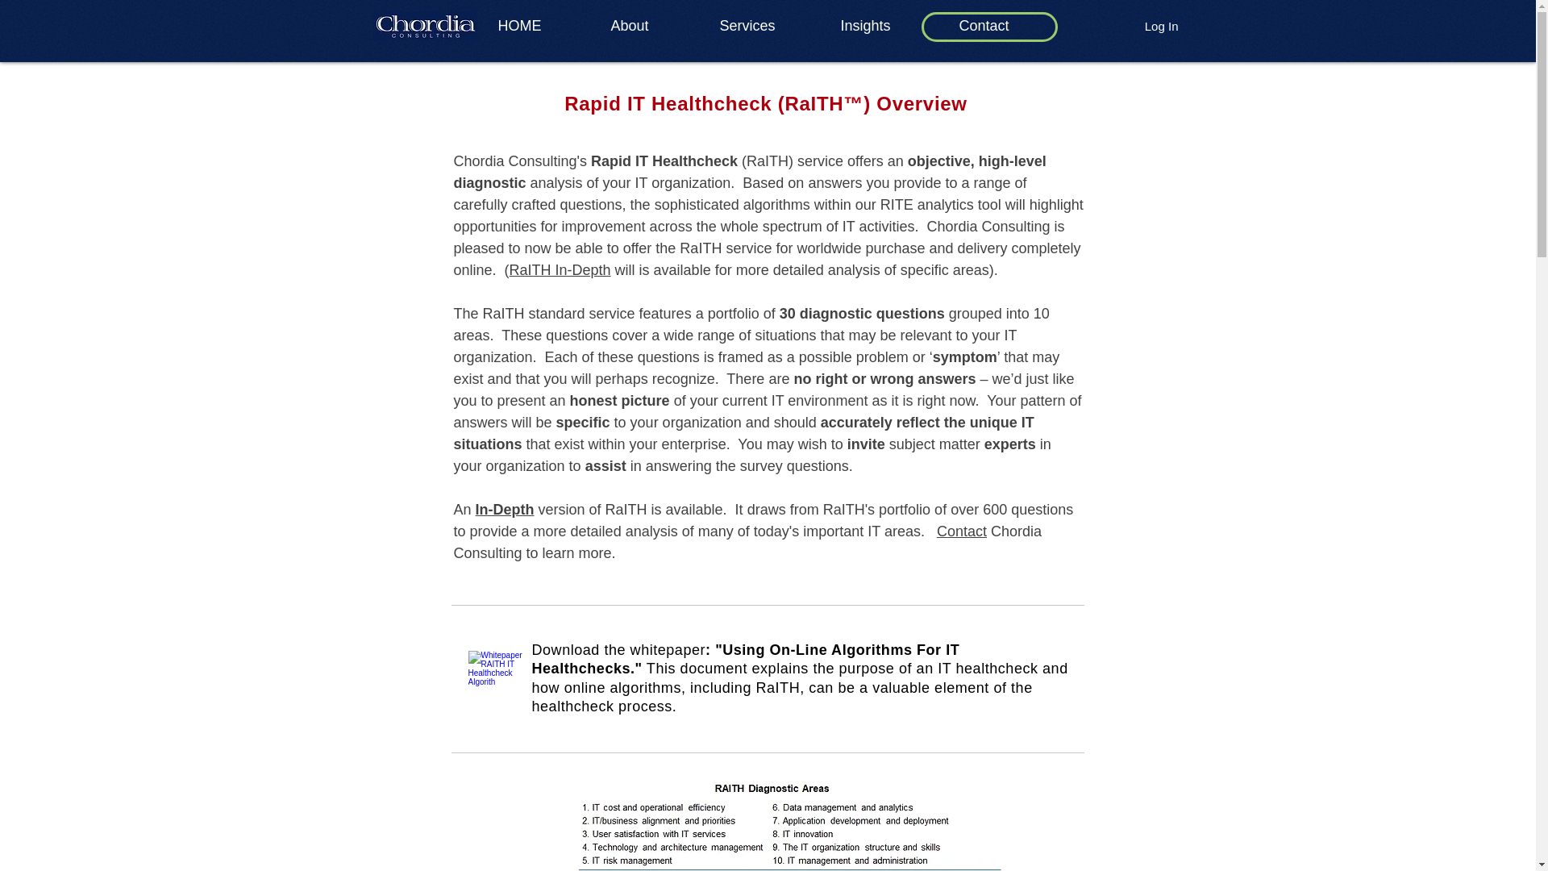 This screenshot has width=1548, height=871. What do you see at coordinates (768, 26) in the screenshot?
I see `Services` at bounding box center [768, 26].